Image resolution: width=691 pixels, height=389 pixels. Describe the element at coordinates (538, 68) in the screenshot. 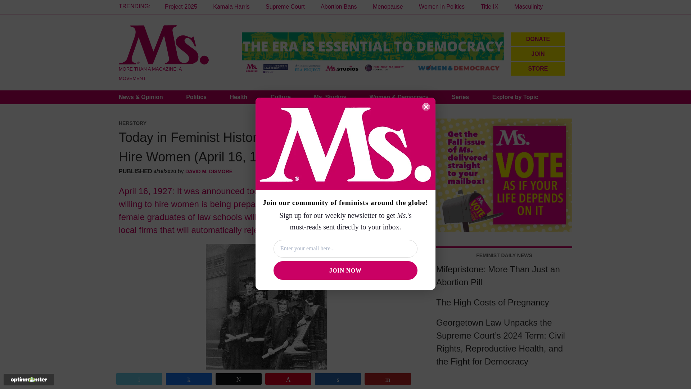

I see `STORE` at that location.